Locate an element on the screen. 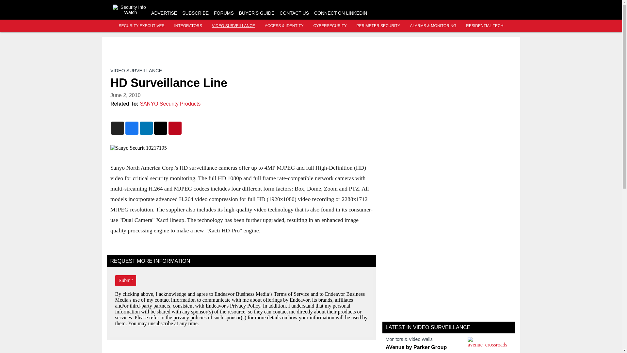 The width and height of the screenshot is (627, 353). SANYO Security Products is located at coordinates (170, 104).